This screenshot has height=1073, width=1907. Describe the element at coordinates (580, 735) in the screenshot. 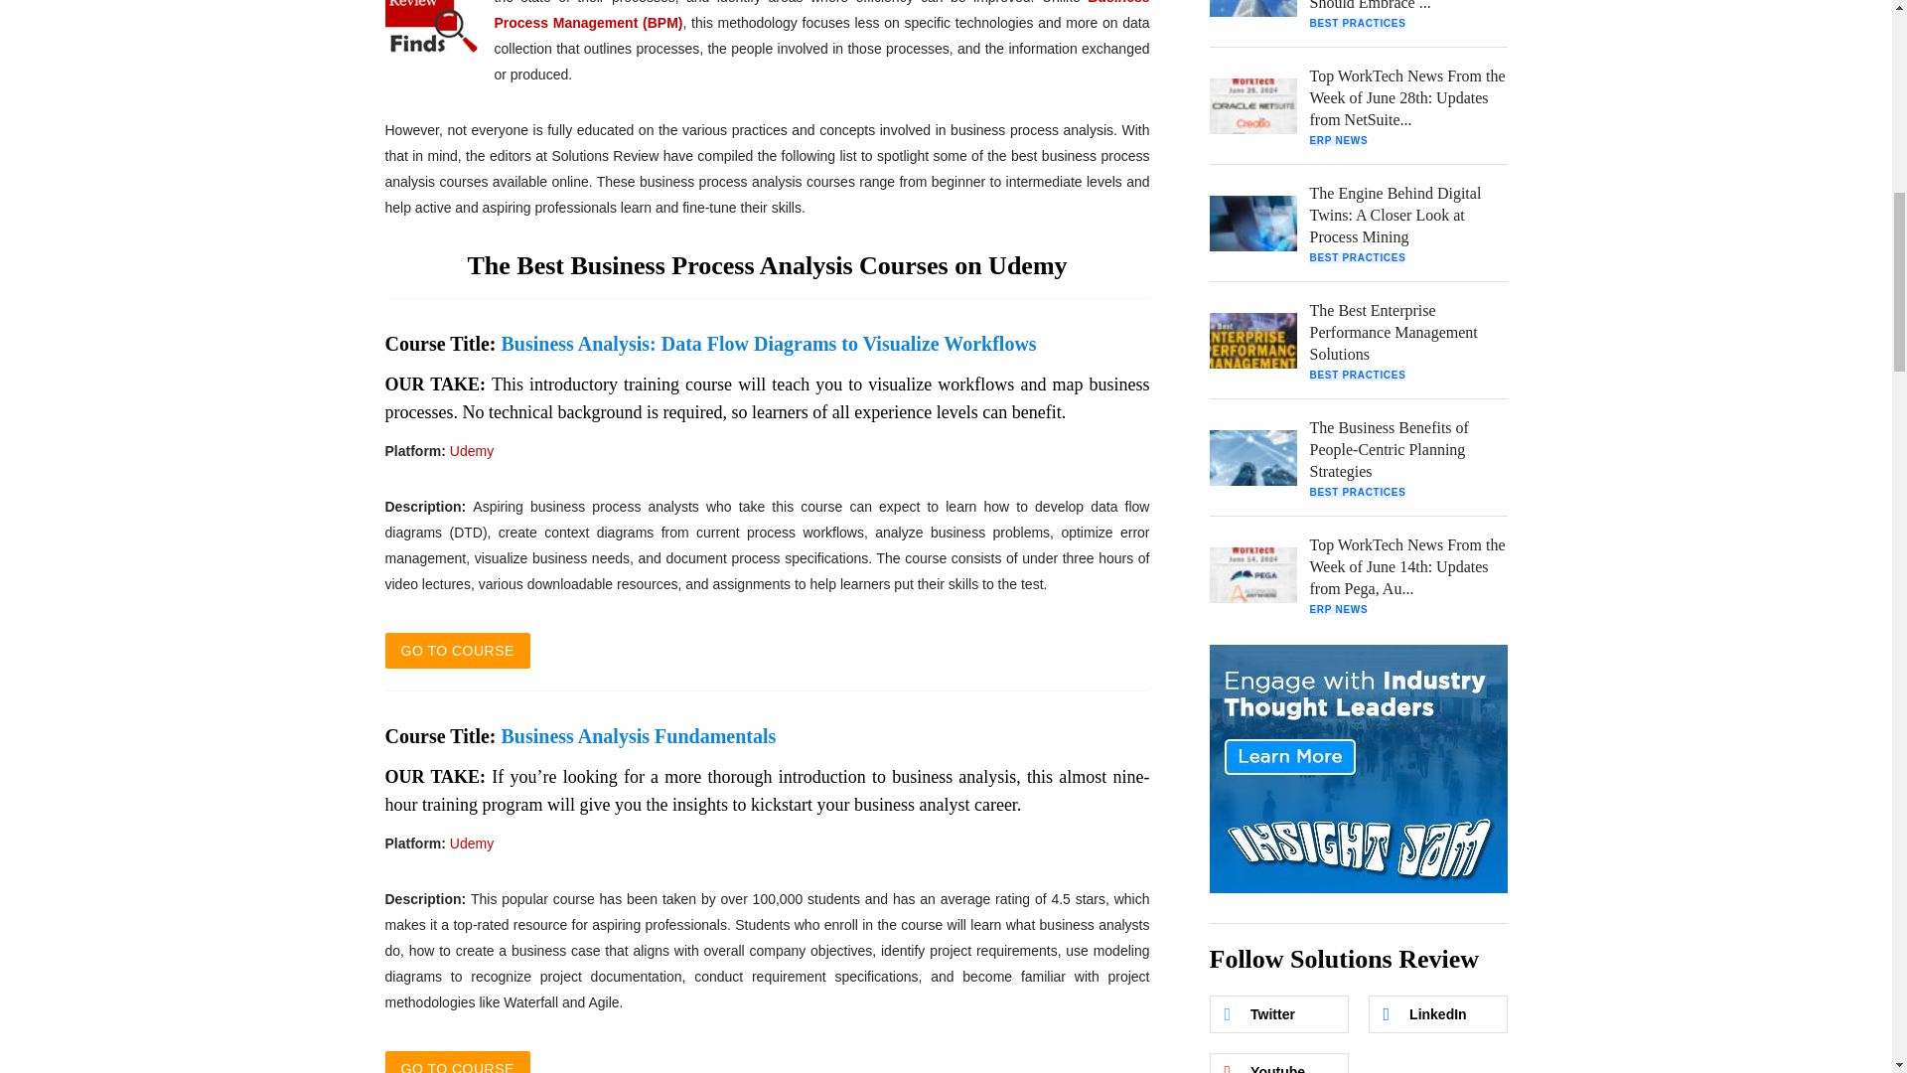

I see `Course Title: Business Analysis Fundamentals` at that location.